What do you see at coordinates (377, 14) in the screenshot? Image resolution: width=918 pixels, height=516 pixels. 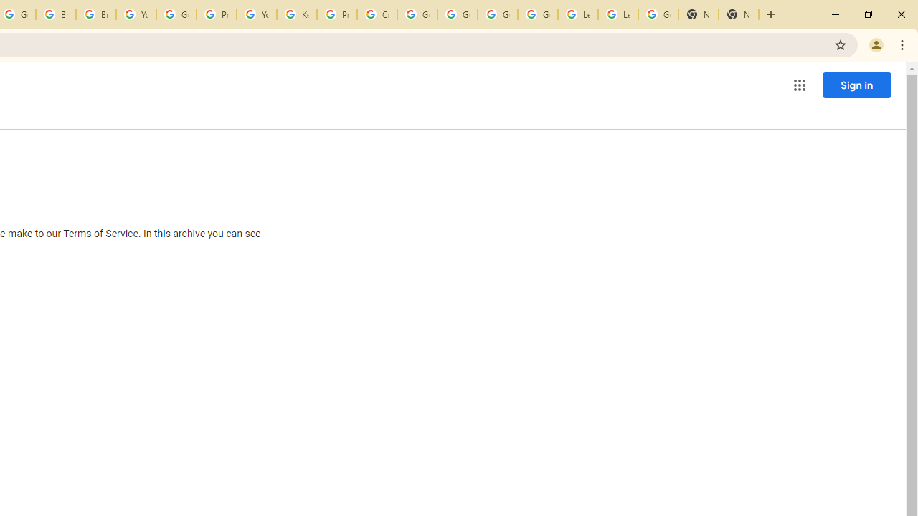 I see `Create your Google Account` at bounding box center [377, 14].